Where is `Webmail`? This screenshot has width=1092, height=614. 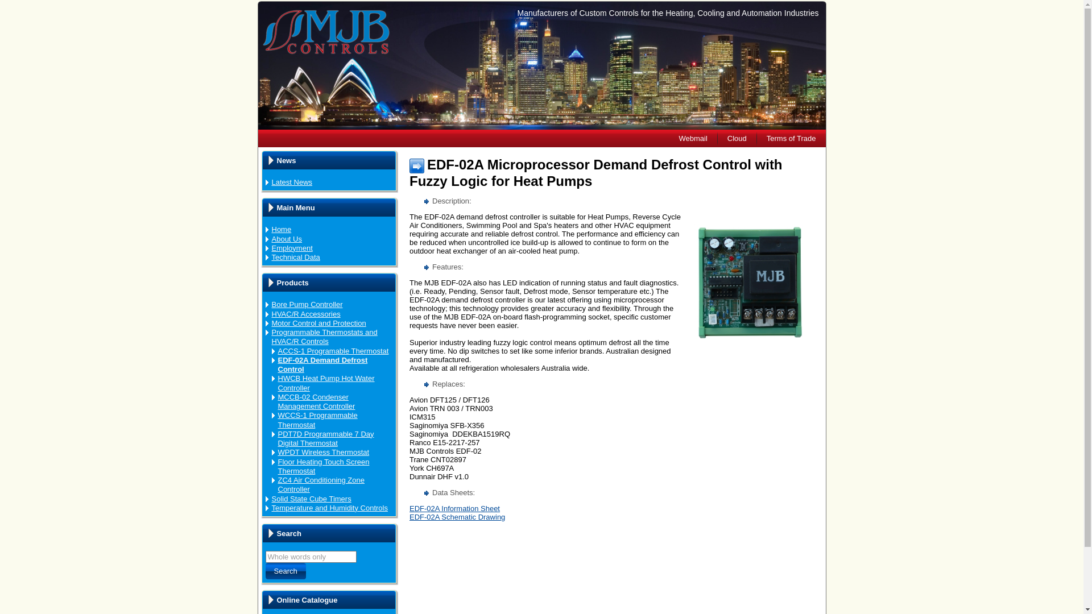 Webmail is located at coordinates (693, 139).